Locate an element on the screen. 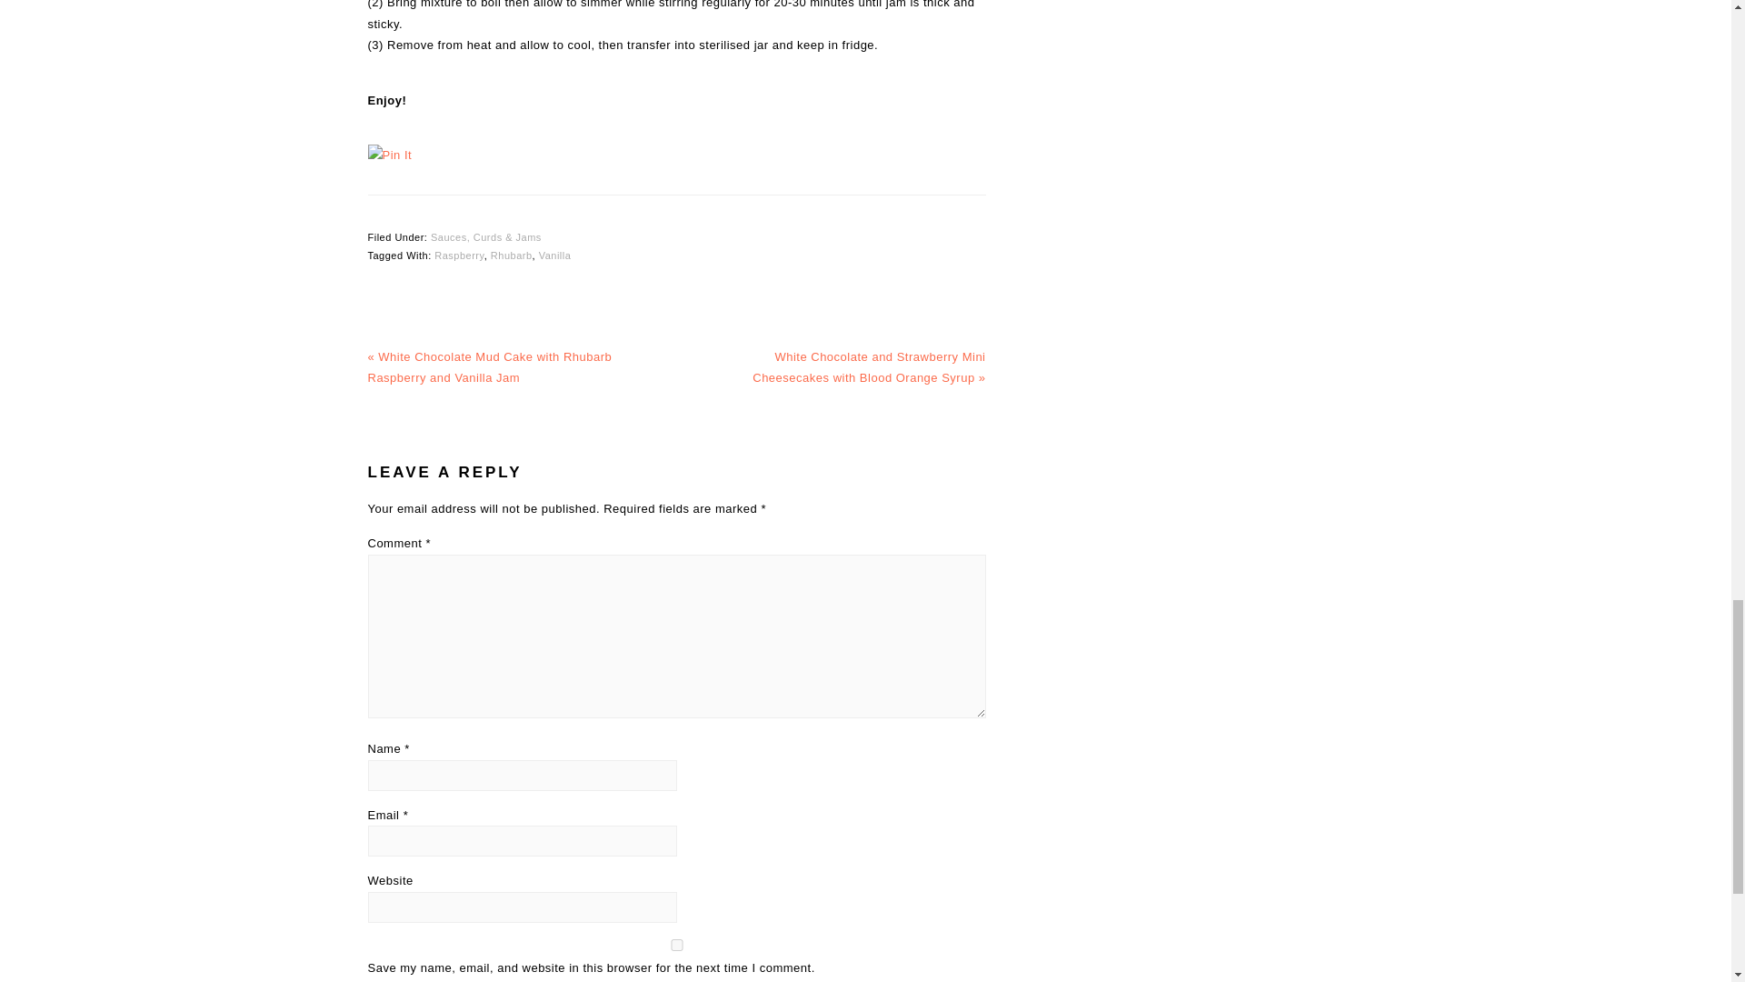  Rhubarb is located at coordinates (511, 256).